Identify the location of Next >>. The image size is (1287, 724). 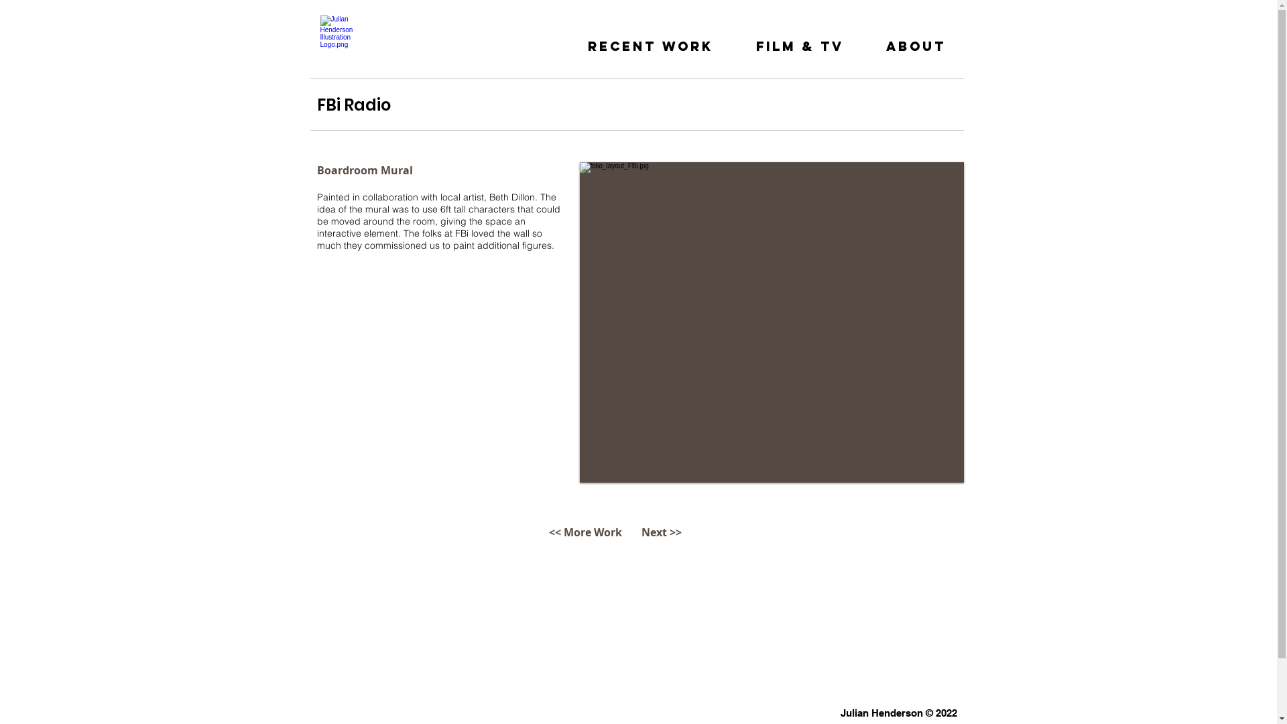
(662, 532).